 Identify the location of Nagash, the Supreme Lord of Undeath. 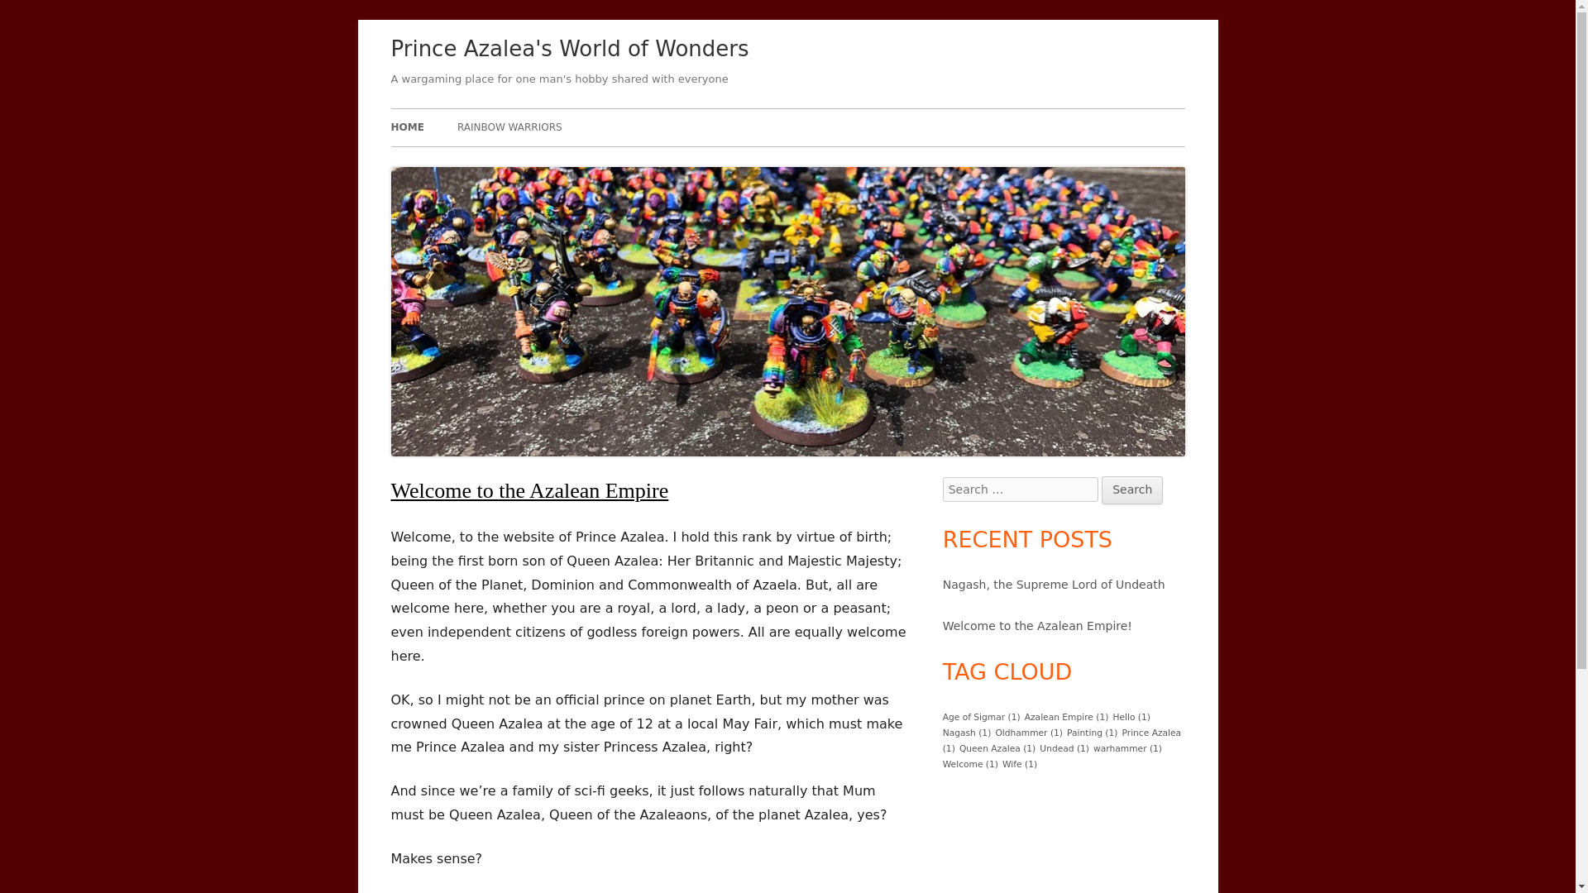
(1054, 584).